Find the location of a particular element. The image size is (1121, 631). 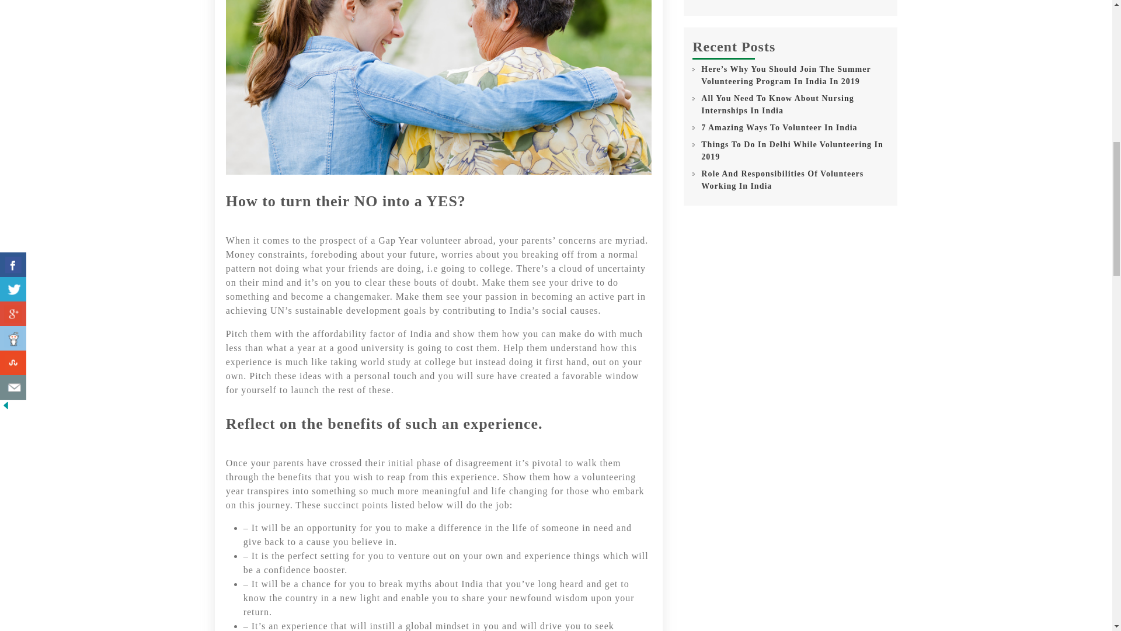

7 Amazing Ways To Volunteer In India is located at coordinates (779, 127).